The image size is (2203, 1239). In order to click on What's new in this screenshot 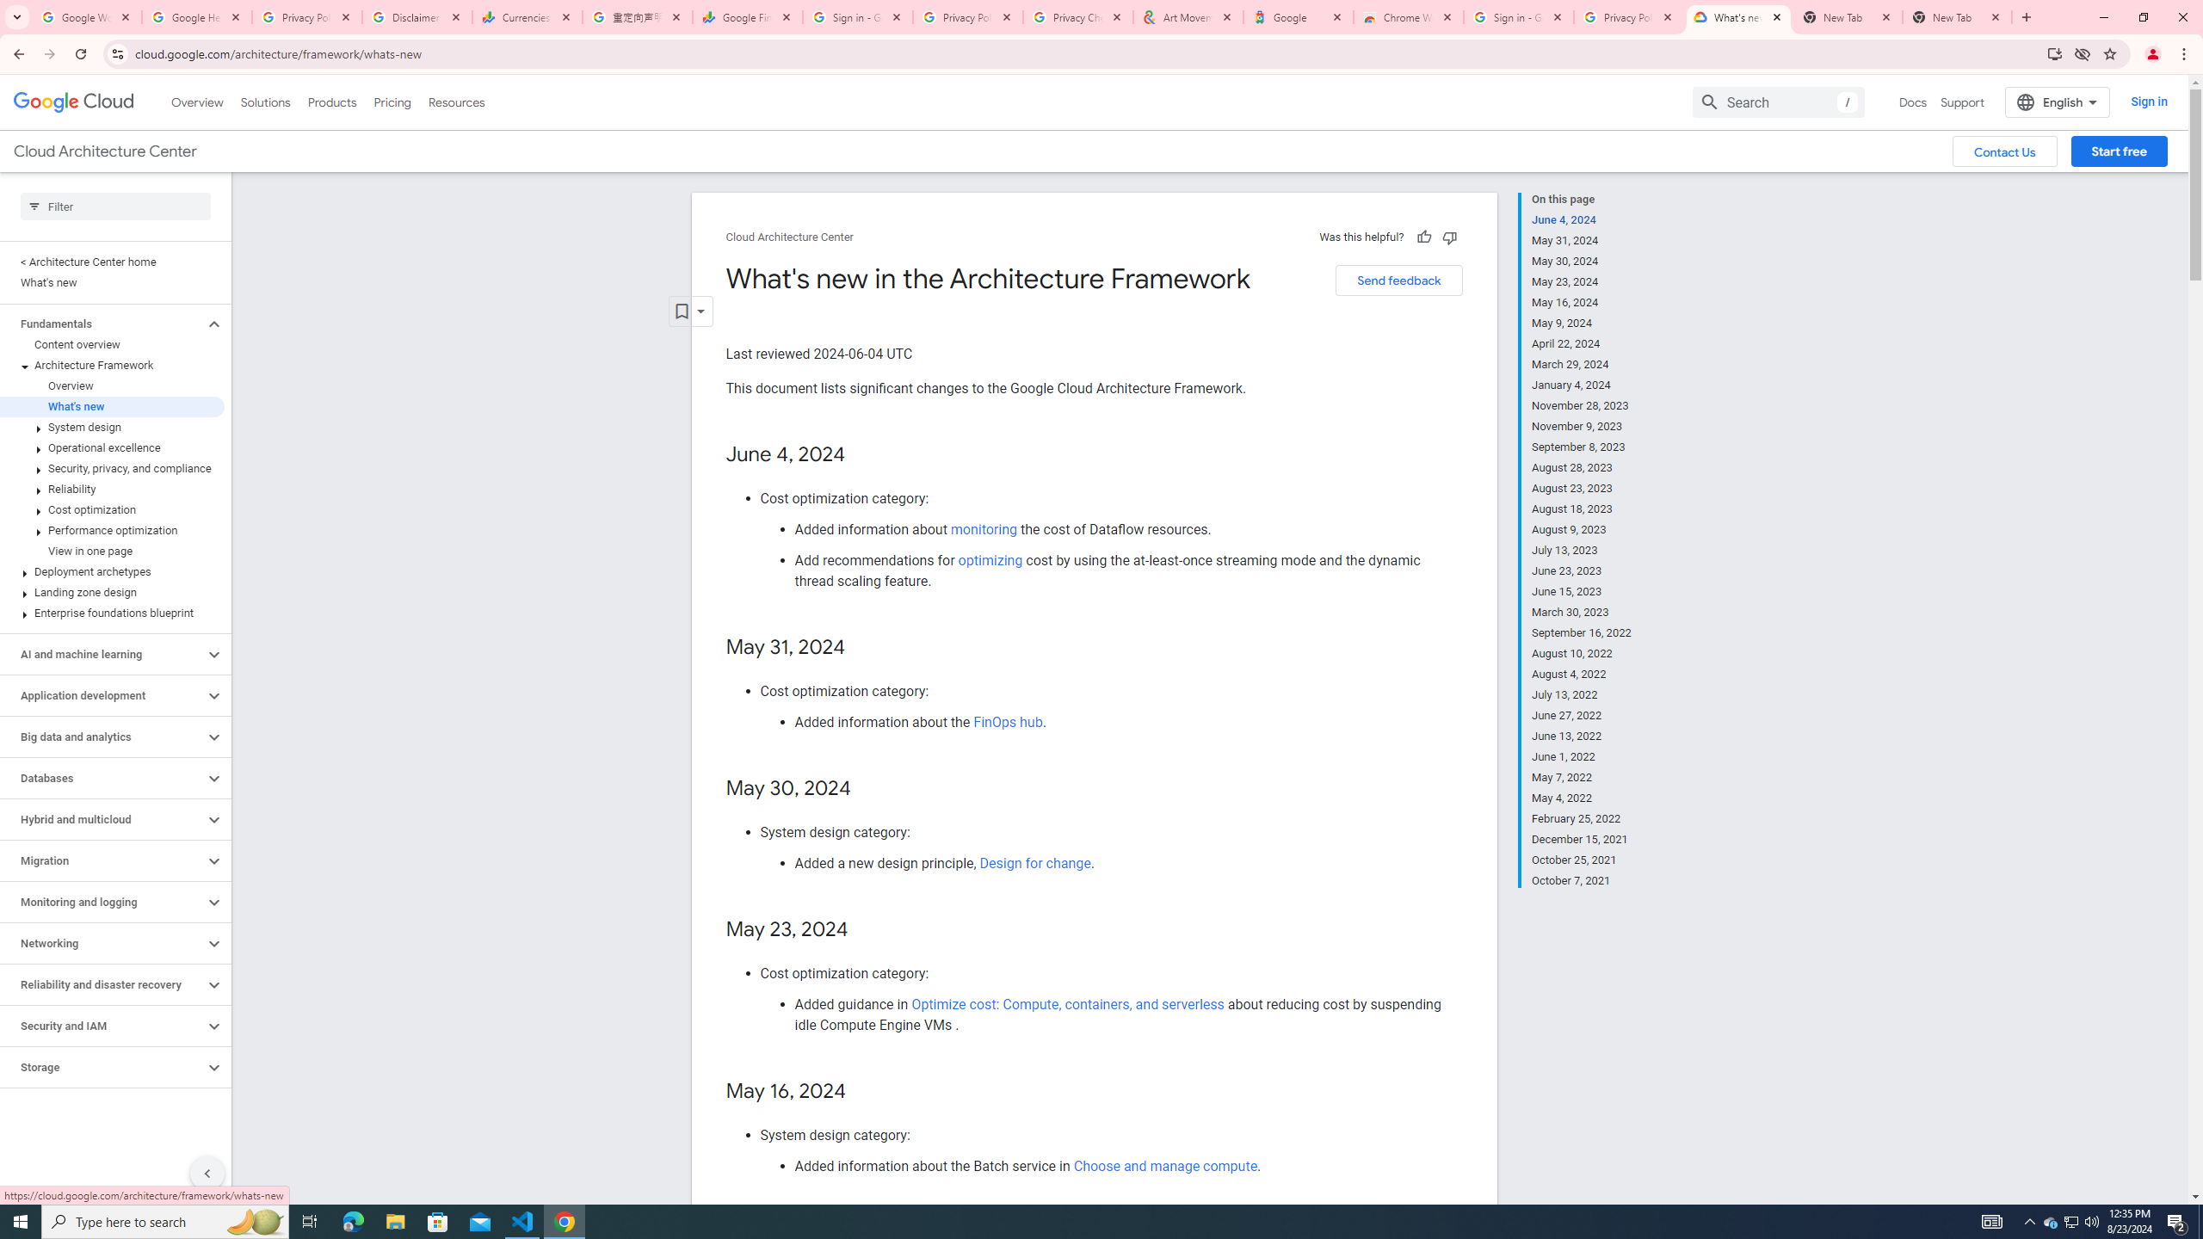, I will do `click(112, 406)`.